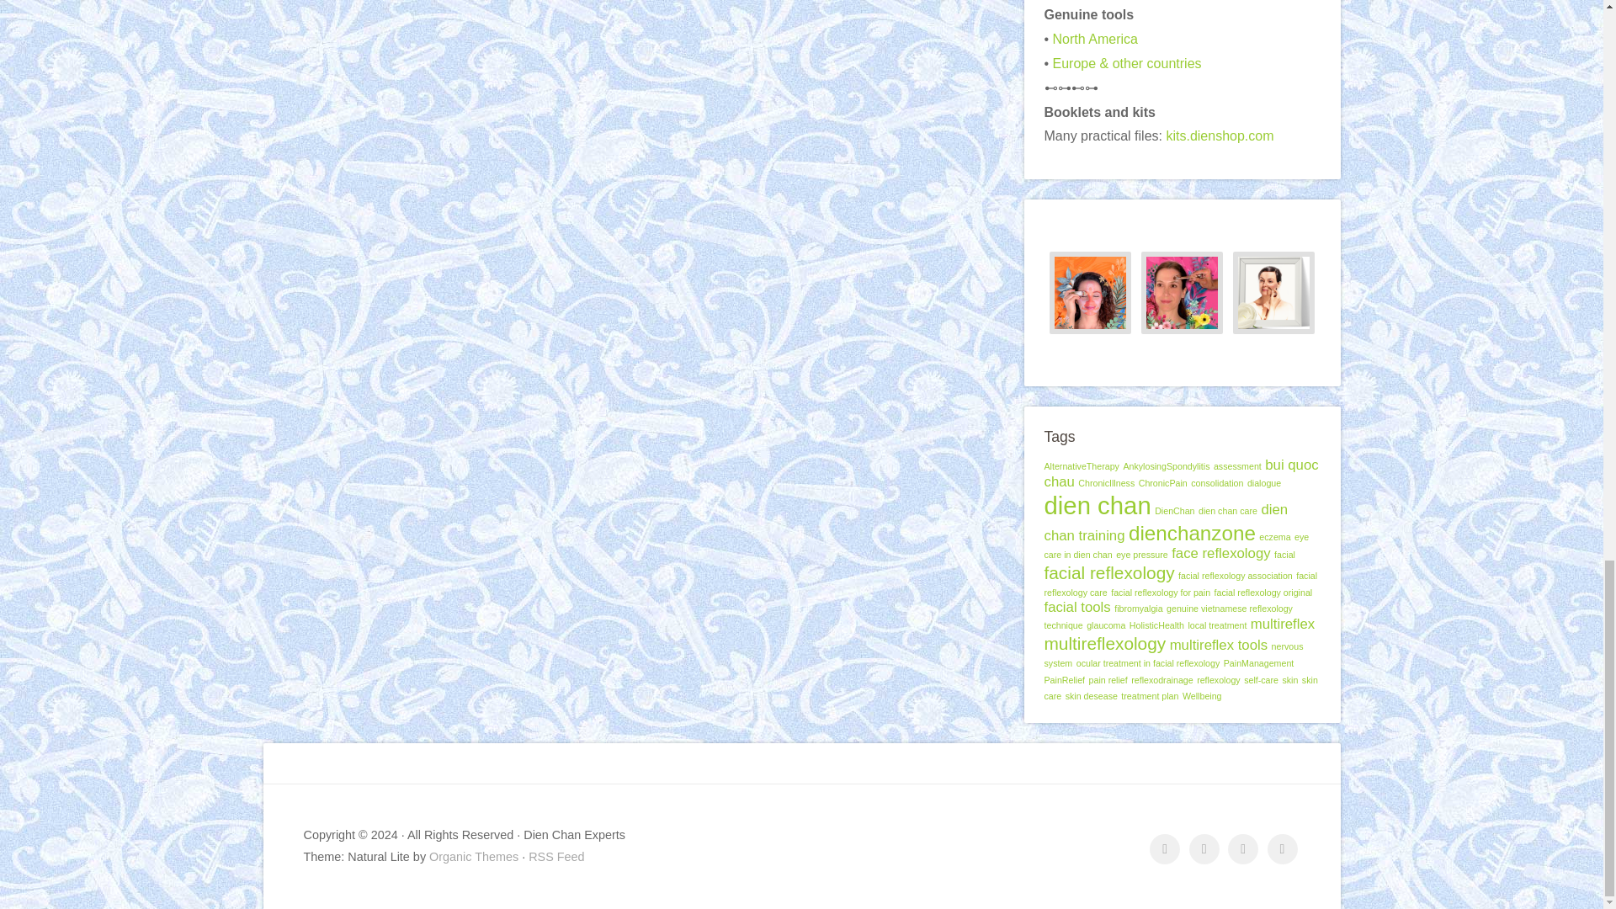 The image size is (1616, 909). Describe the element at coordinates (1095, 39) in the screenshot. I see `North America` at that location.